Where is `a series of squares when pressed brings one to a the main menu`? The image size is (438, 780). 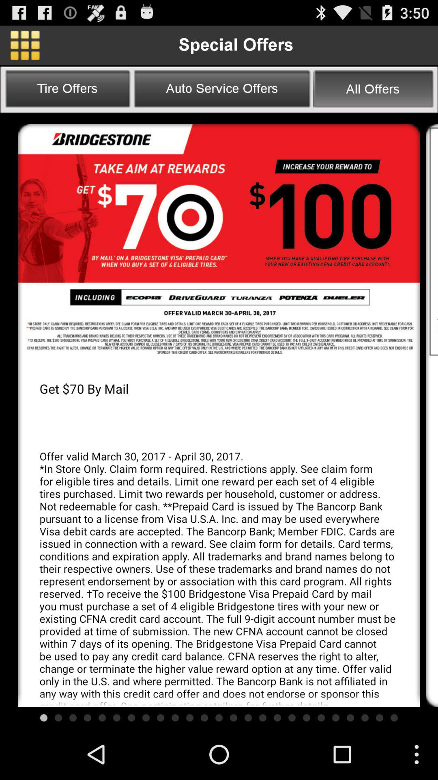 a series of squares when pressed brings one to a the main menu is located at coordinates (25, 45).